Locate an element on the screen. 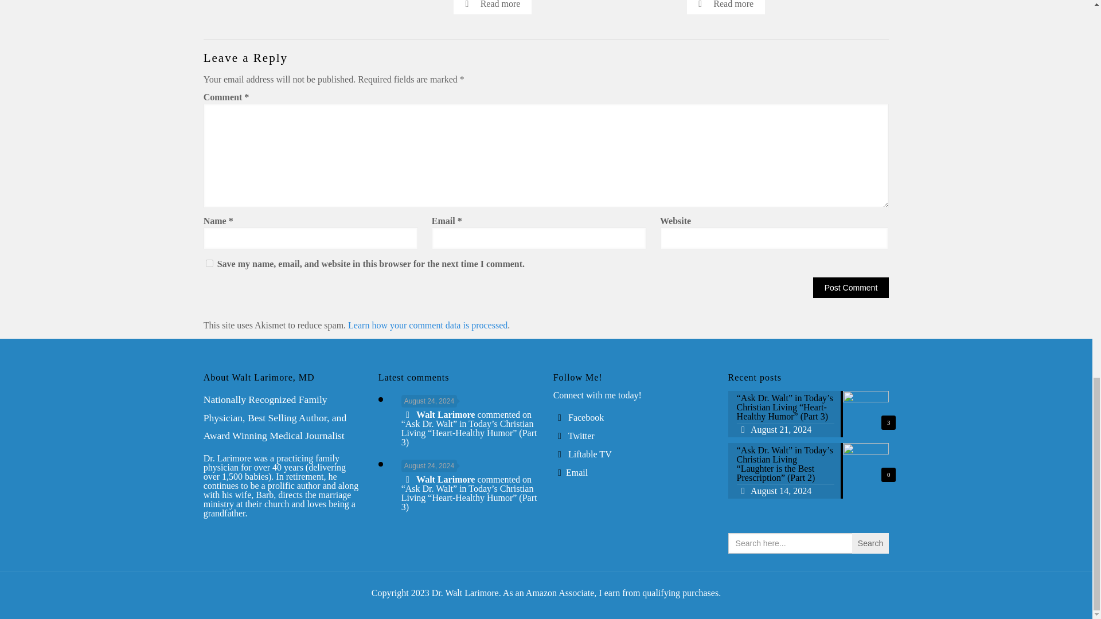 This screenshot has height=619, width=1101. Search is located at coordinates (870, 543).